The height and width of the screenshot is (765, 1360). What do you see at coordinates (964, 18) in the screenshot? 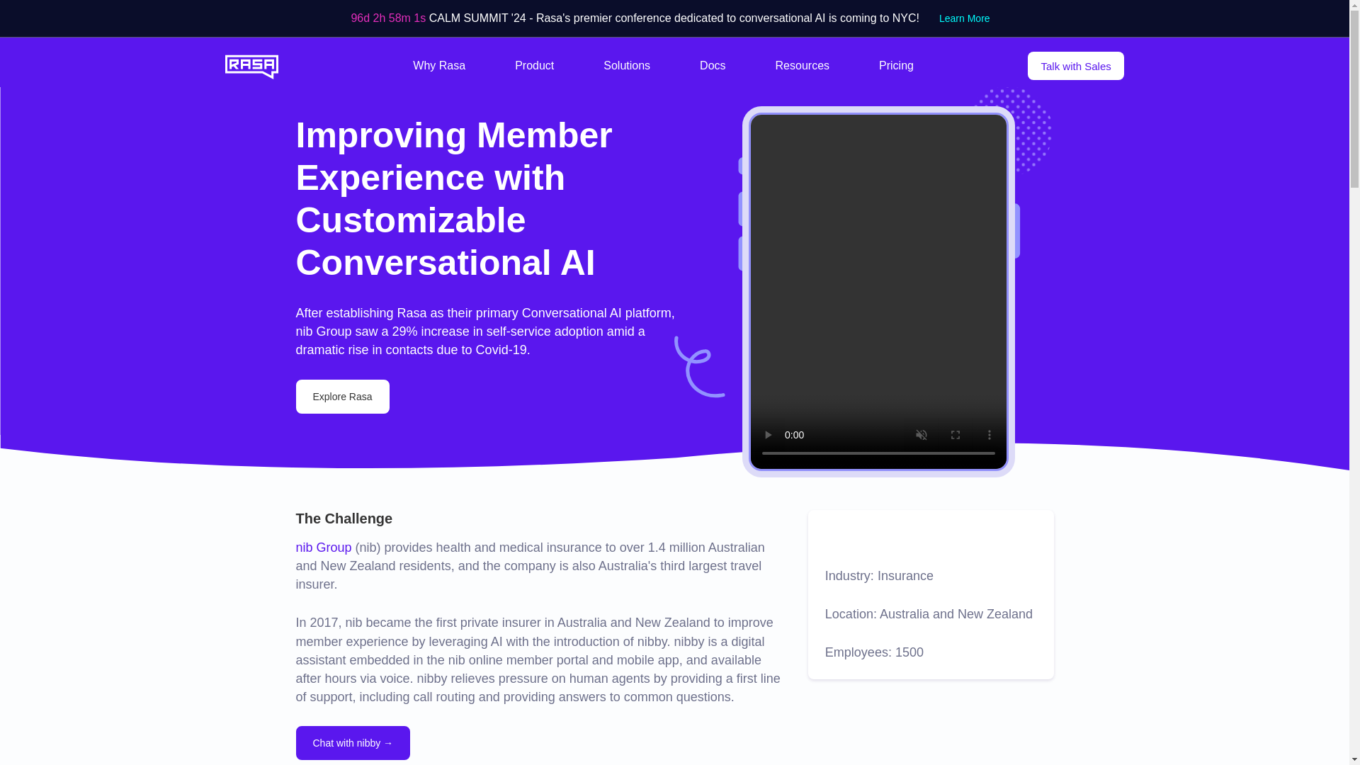
I see `Learn More` at bounding box center [964, 18].